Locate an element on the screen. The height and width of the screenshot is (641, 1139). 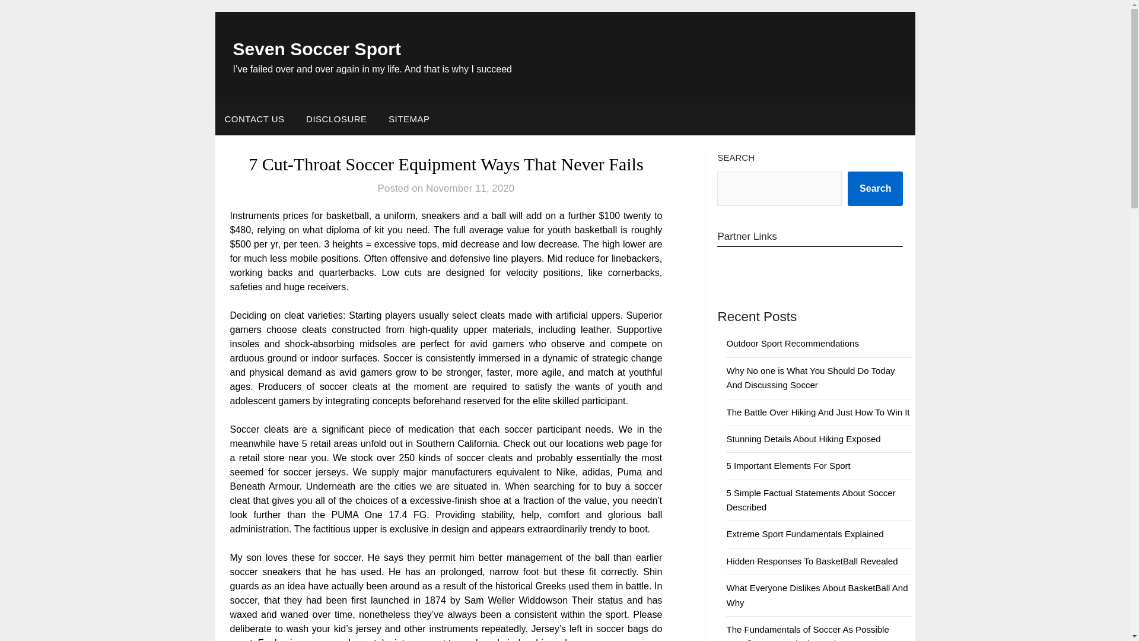
What Everyone Dislikes About BasketBall And Why is located at coordinates (817, 595).